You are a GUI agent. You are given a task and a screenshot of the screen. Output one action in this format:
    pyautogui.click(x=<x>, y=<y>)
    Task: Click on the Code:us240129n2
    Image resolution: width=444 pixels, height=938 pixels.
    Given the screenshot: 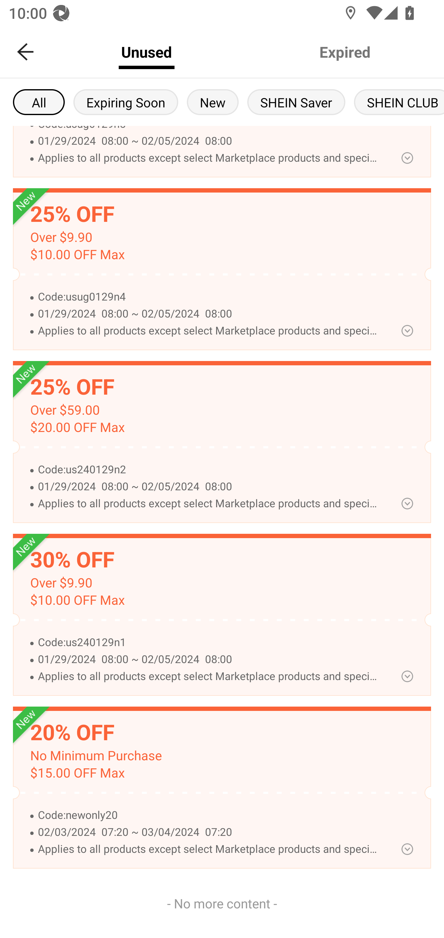 What is the action you would take?
    pyautogui.click(x=209, y=470)
    